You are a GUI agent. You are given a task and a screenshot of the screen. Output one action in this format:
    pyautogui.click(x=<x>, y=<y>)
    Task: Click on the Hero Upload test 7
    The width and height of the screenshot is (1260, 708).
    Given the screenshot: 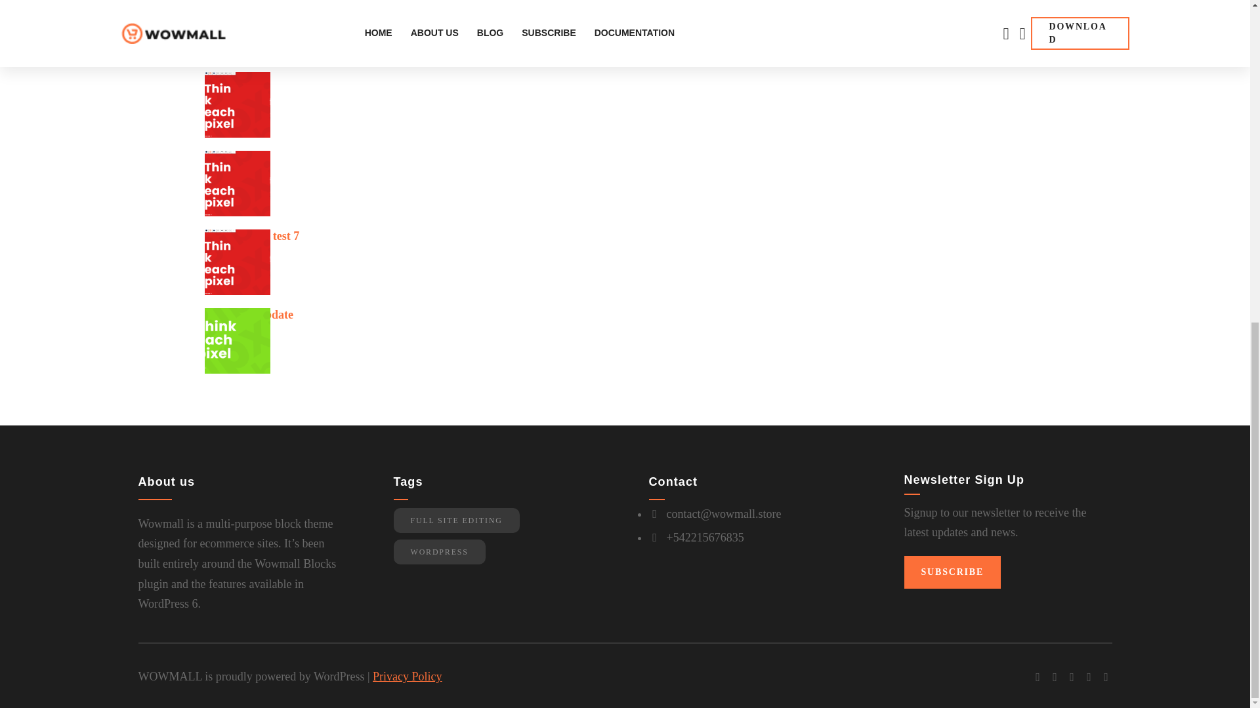 What is the action you would take?
    pyautogui.click(x=252, y=240)
    